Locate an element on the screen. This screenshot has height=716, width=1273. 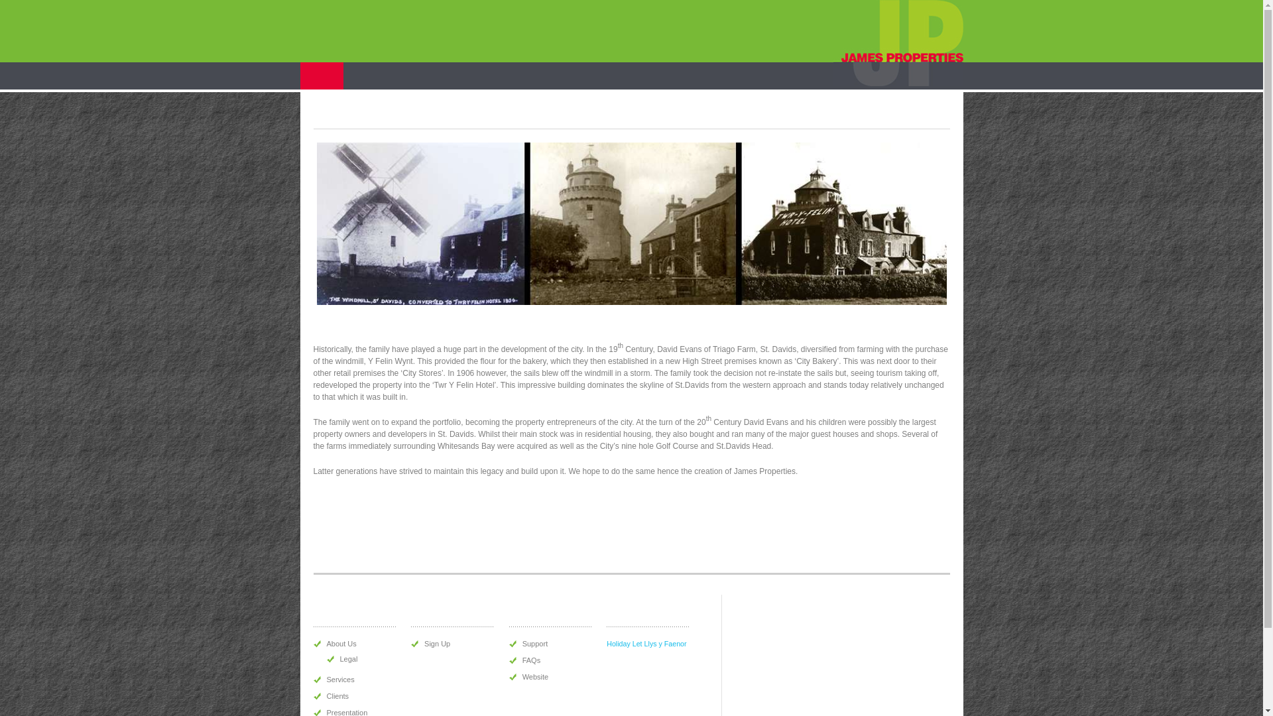
Home is located at coordinates (321, 76).